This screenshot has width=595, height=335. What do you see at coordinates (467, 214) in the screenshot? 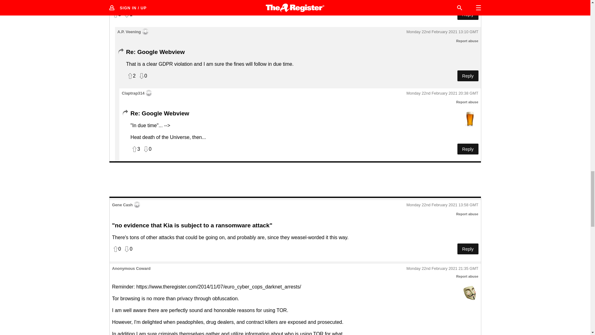
I see `Report abuse` at bounding box center [467, 214].